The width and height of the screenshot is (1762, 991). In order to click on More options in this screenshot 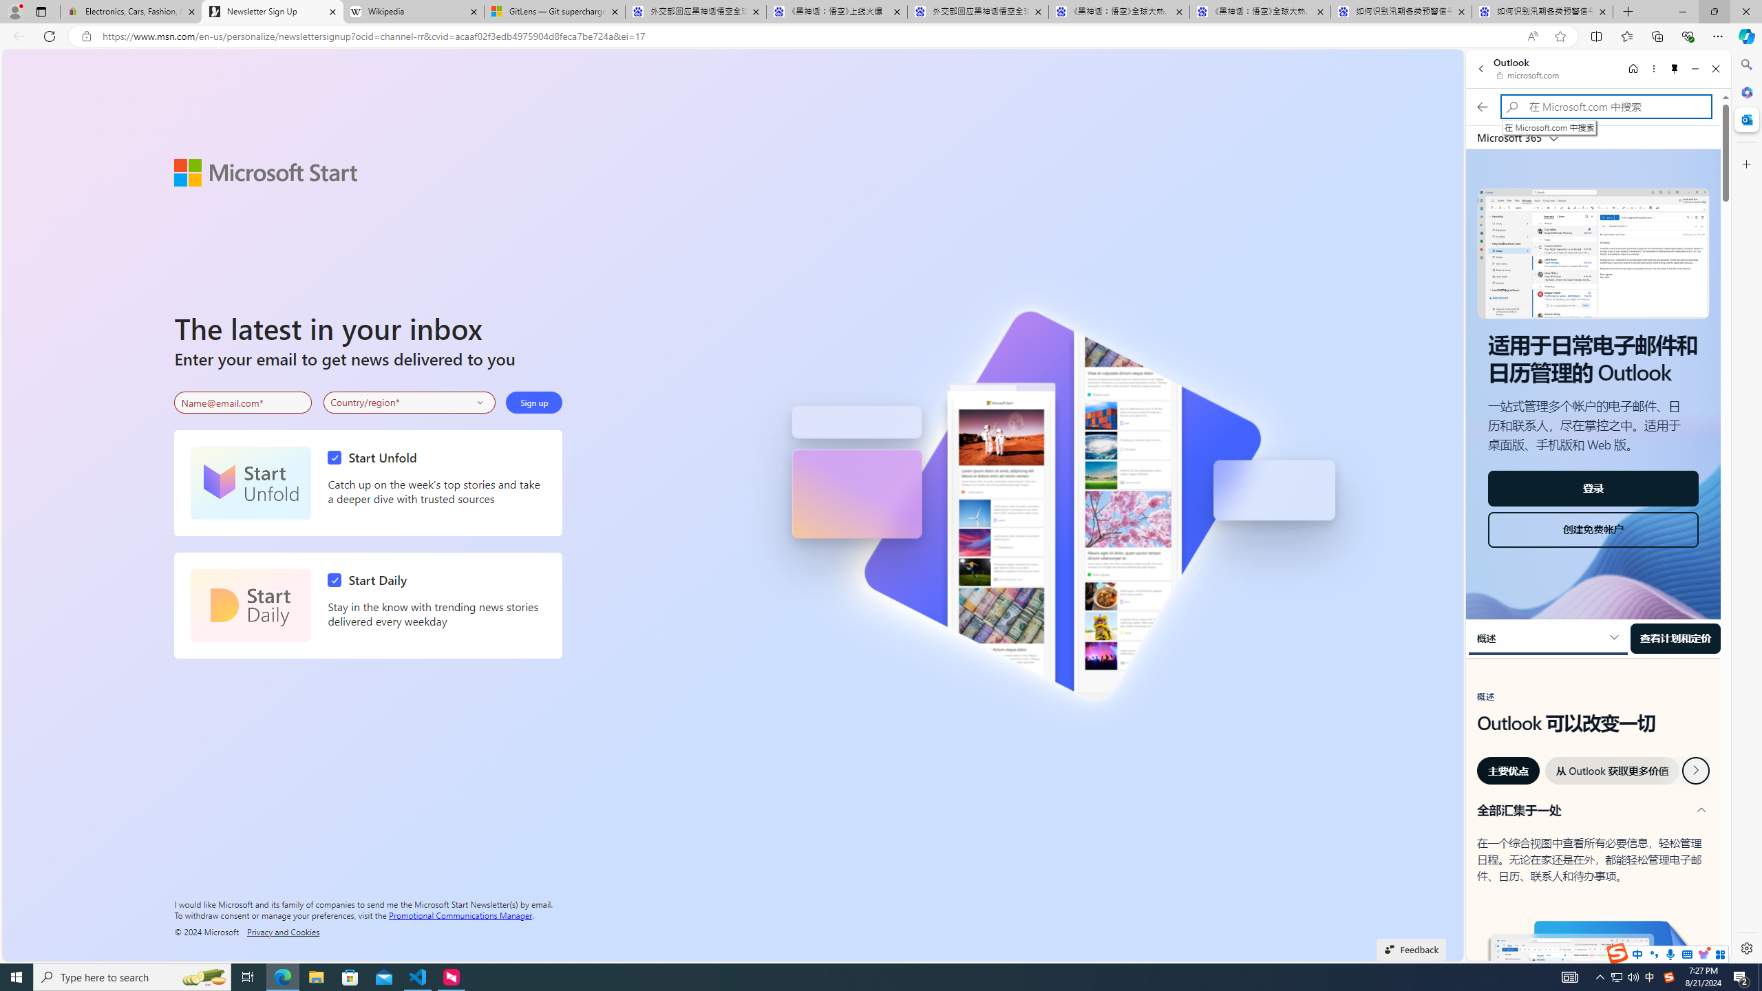, I will do `click(1653, 69)`.